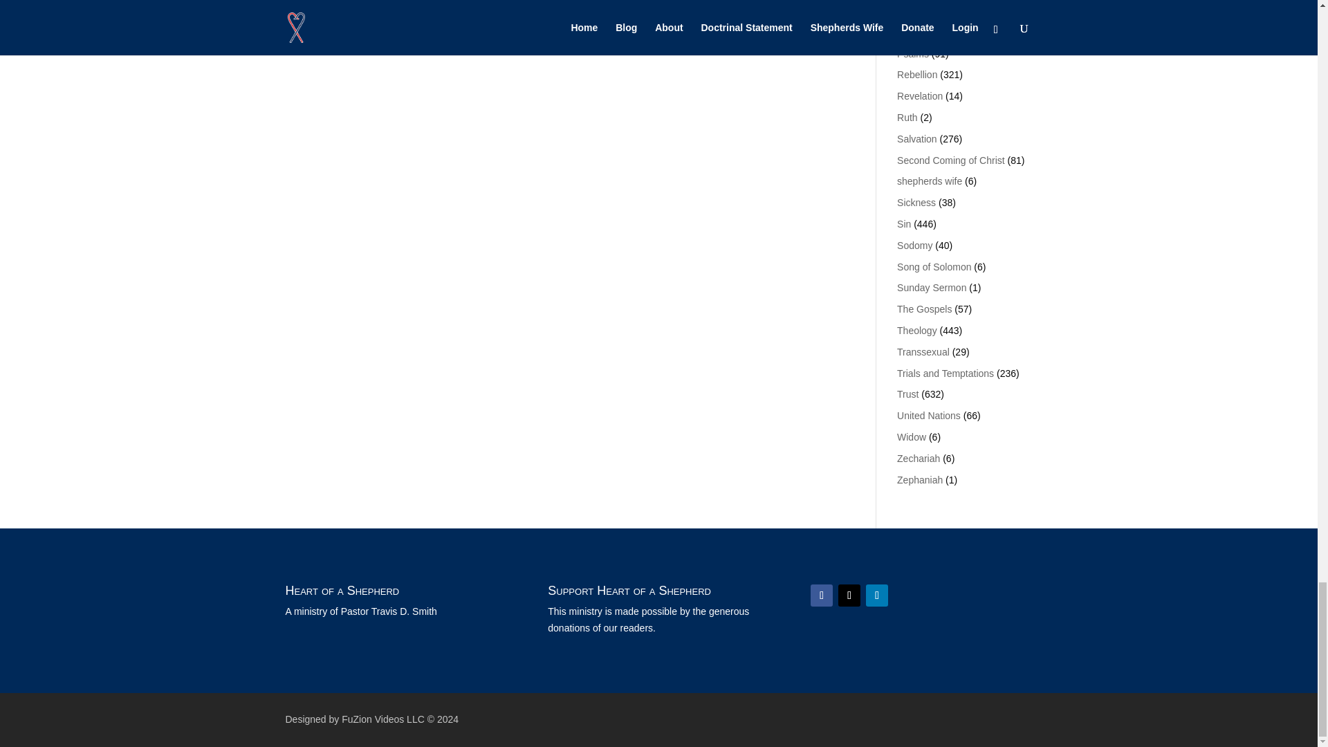  I want to click on Follow on Facebook, so click(821, 595).